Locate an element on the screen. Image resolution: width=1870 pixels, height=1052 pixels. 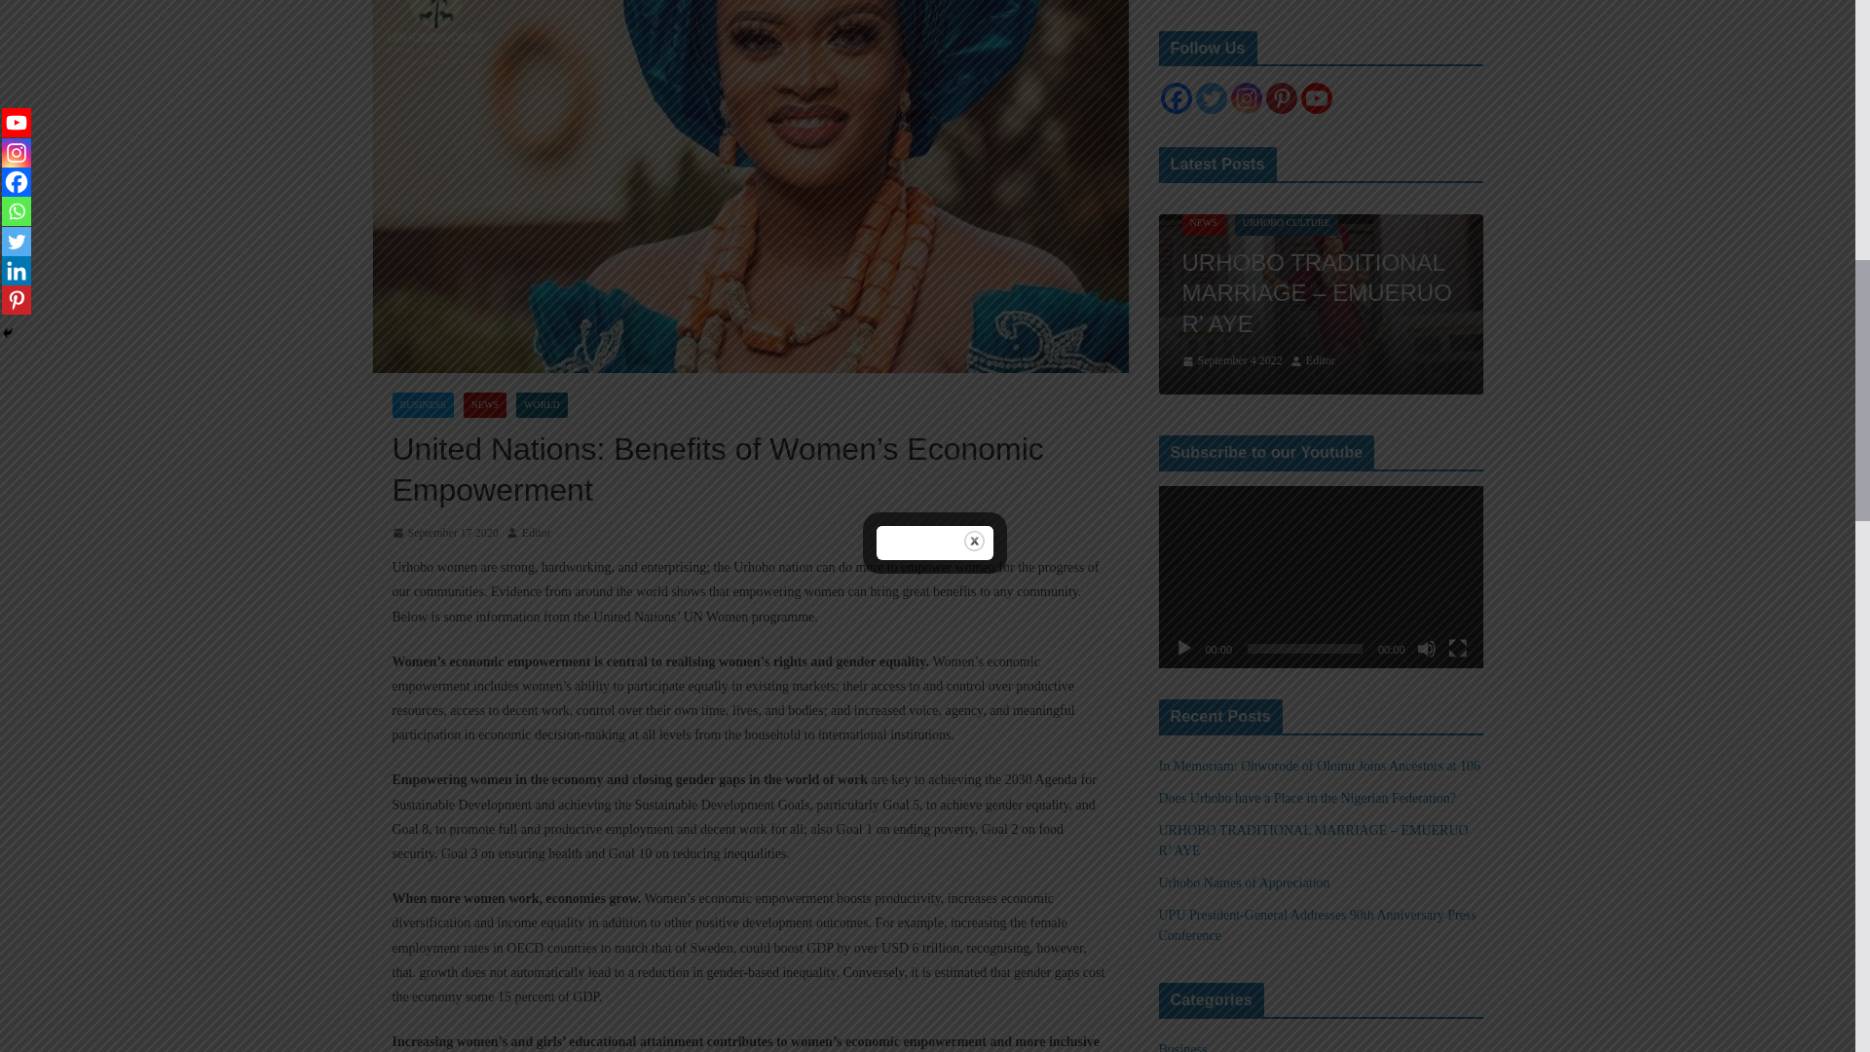
BUSINESS is located at coordinates (421, 404).